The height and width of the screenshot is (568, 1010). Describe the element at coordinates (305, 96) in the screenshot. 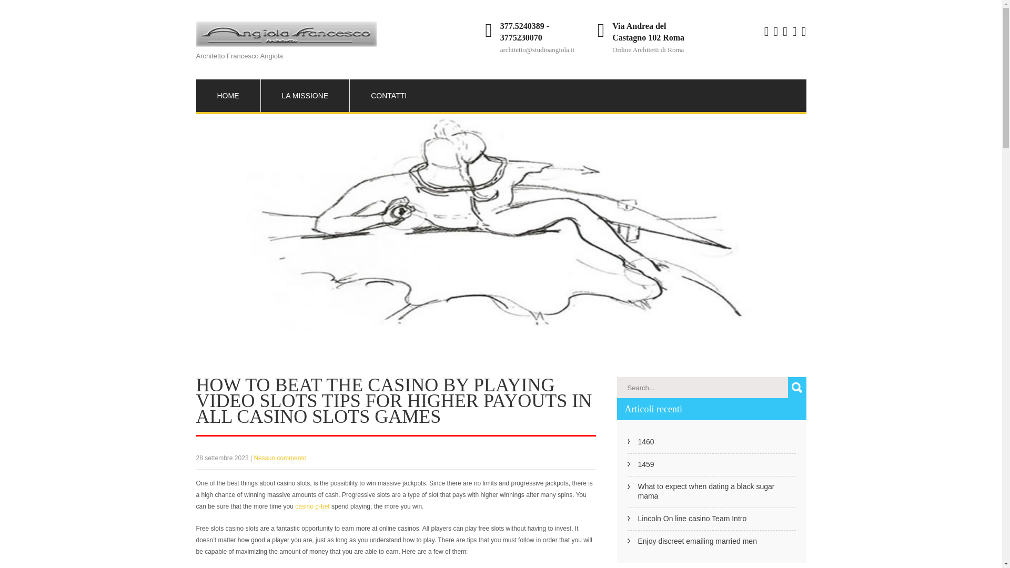

I see `LA MISSIONE` at that location.